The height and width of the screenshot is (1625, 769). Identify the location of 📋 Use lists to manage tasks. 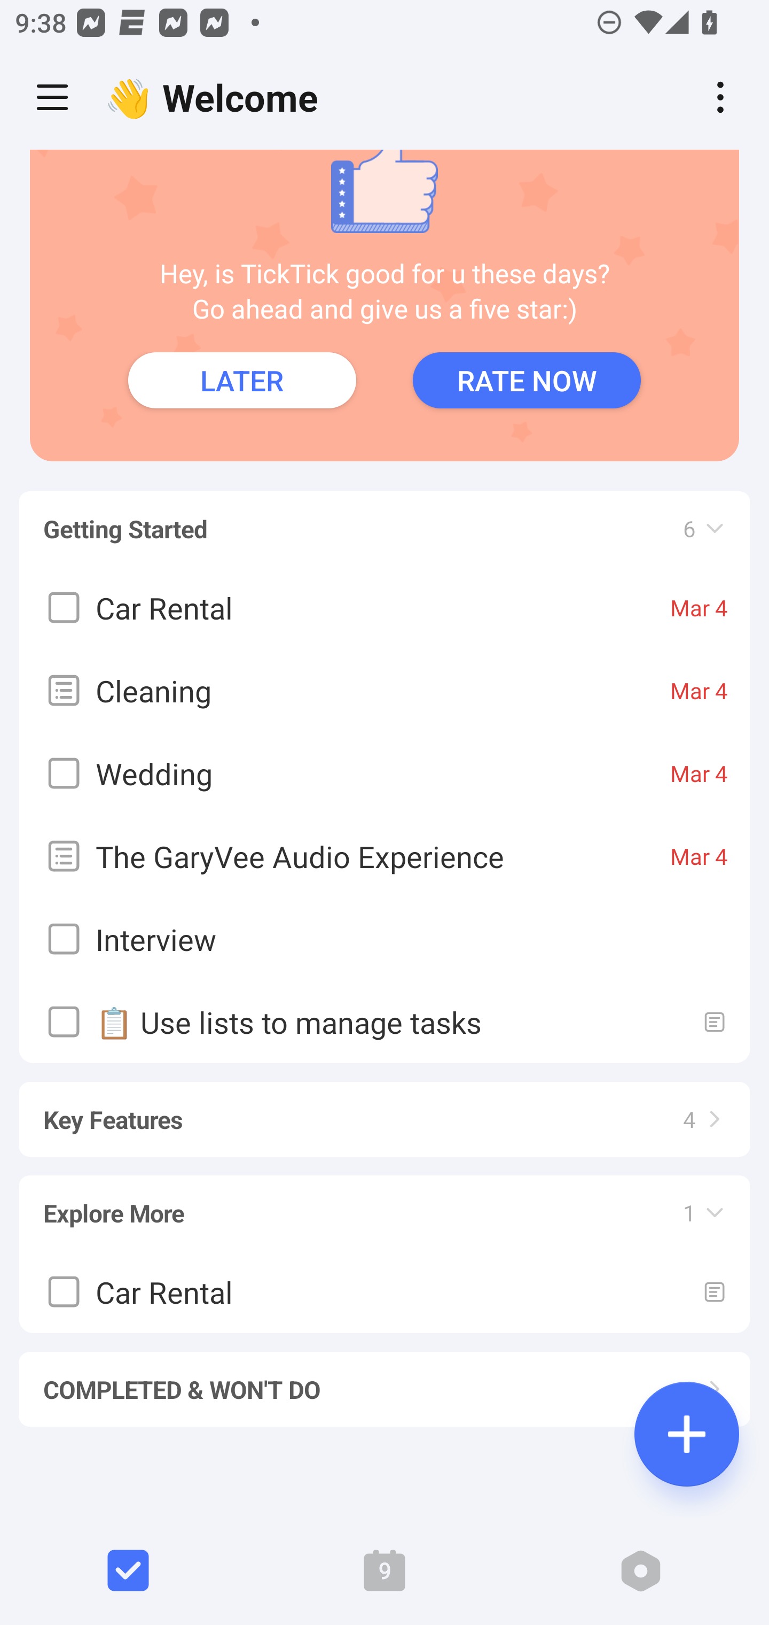
(384, 1021).